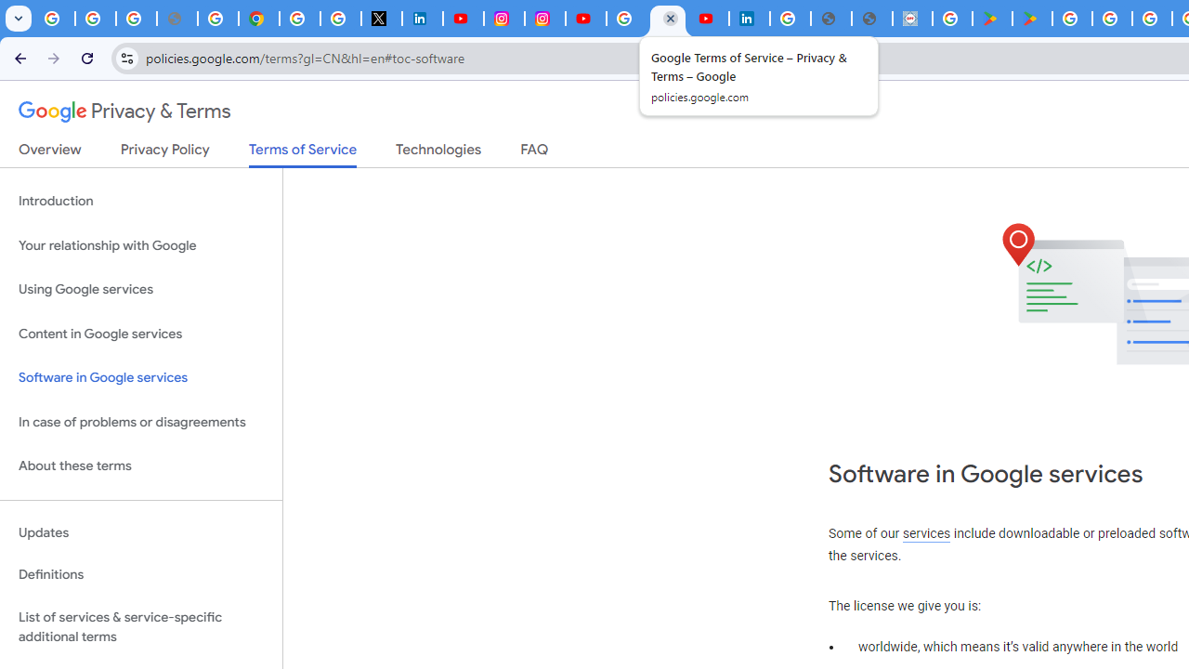 The width and height of the screenshot is (1189, 669). I want to click on LinkedIn Privacy Policy, so click(422, 19).